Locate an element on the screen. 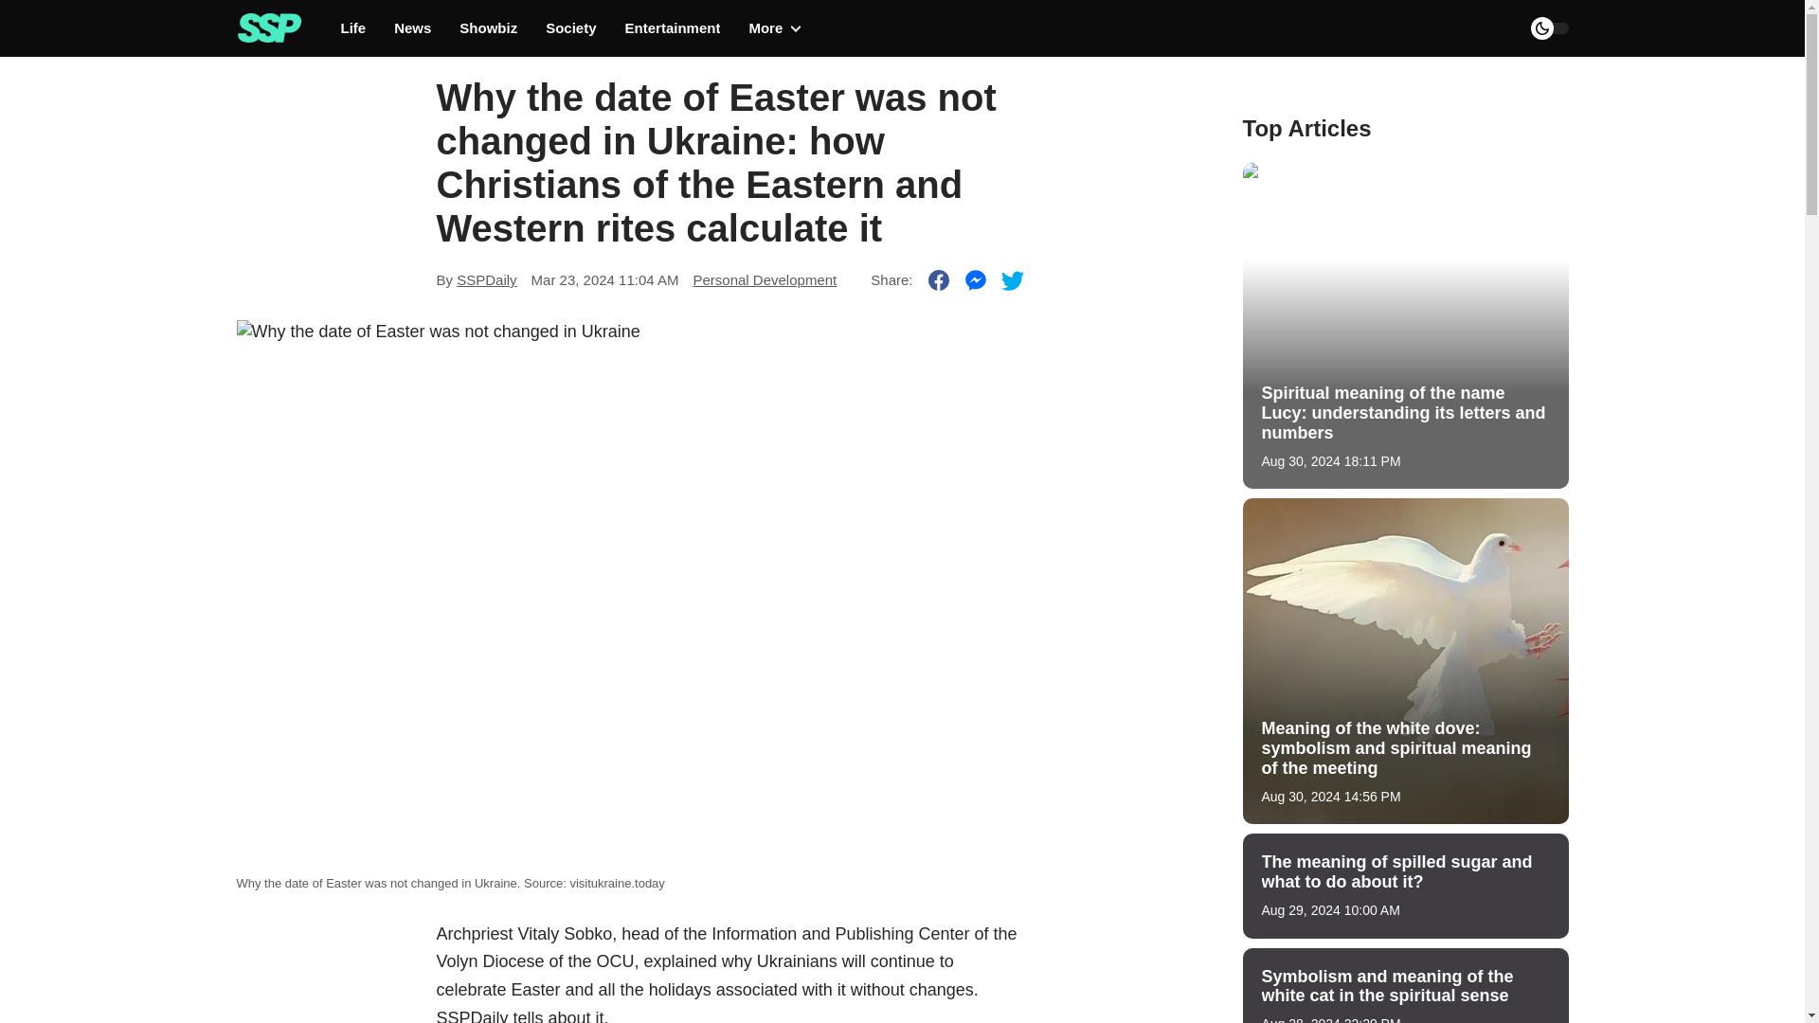 The width and height of the screenshot is (1819, 1023). Entertainment is located at coordinates (673, 28).